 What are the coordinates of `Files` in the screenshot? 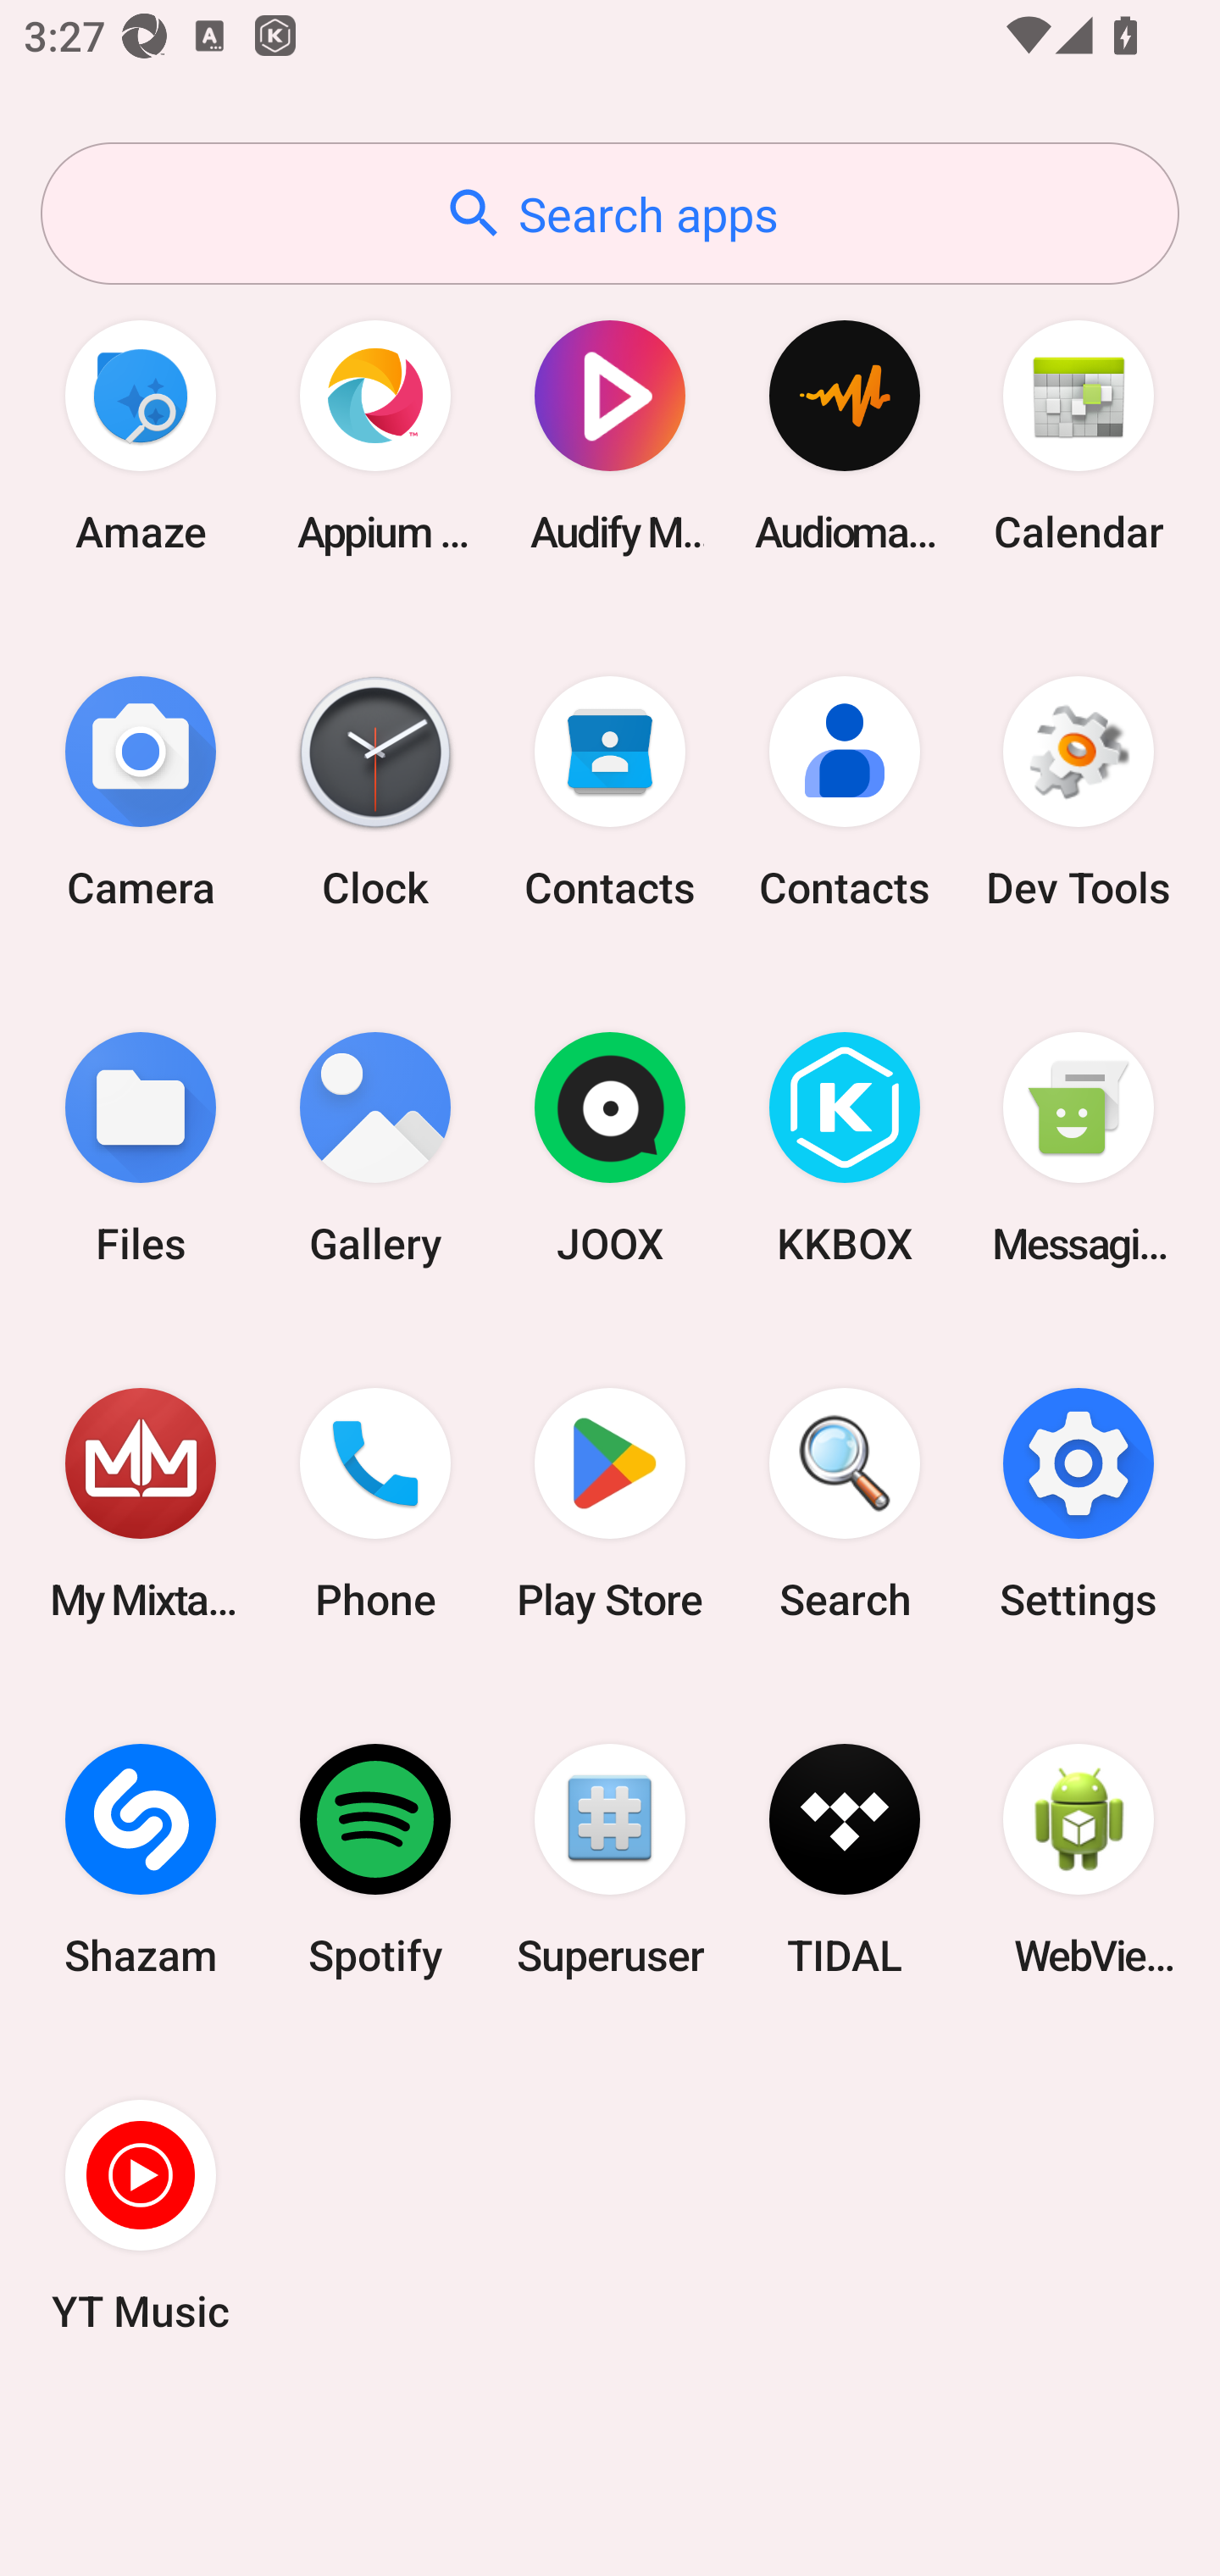 It's located at (141, 1149).